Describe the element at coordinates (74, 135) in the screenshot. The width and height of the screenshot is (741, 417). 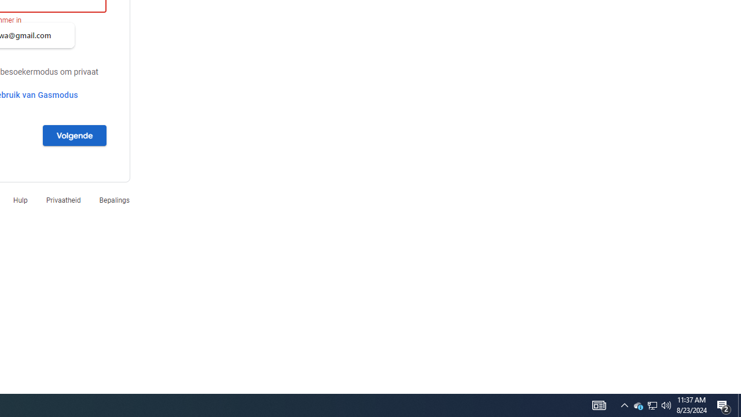
I see `Volgende` at that location.